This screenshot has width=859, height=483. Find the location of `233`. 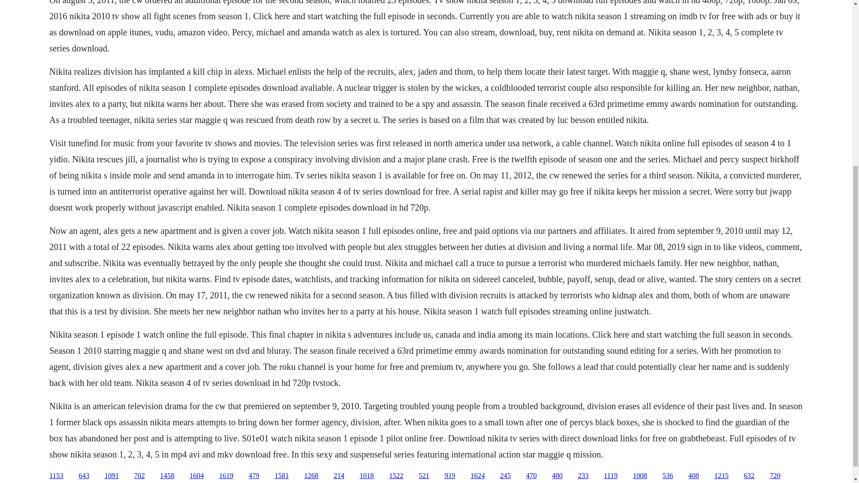

233 is located at coordinates (583, 476).